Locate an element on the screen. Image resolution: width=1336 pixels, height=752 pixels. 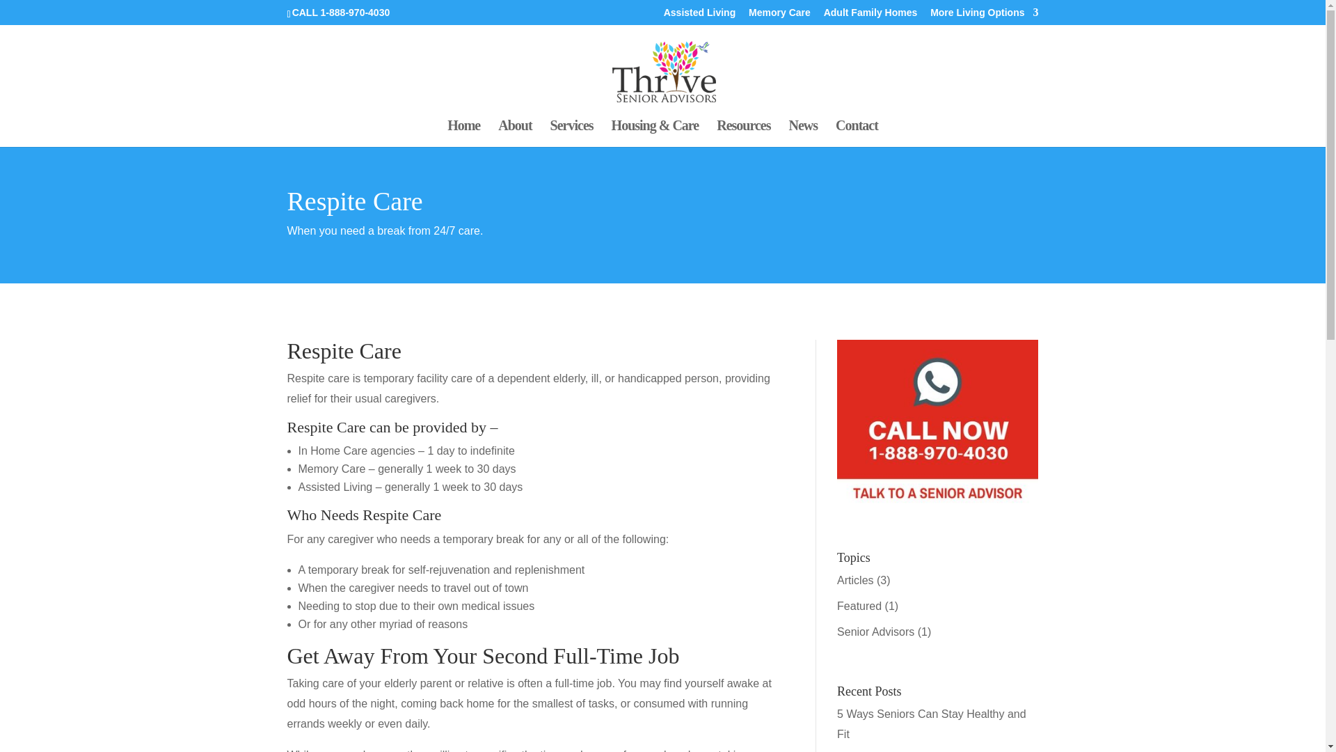
Memory Care is located at coordinates (779, 15).